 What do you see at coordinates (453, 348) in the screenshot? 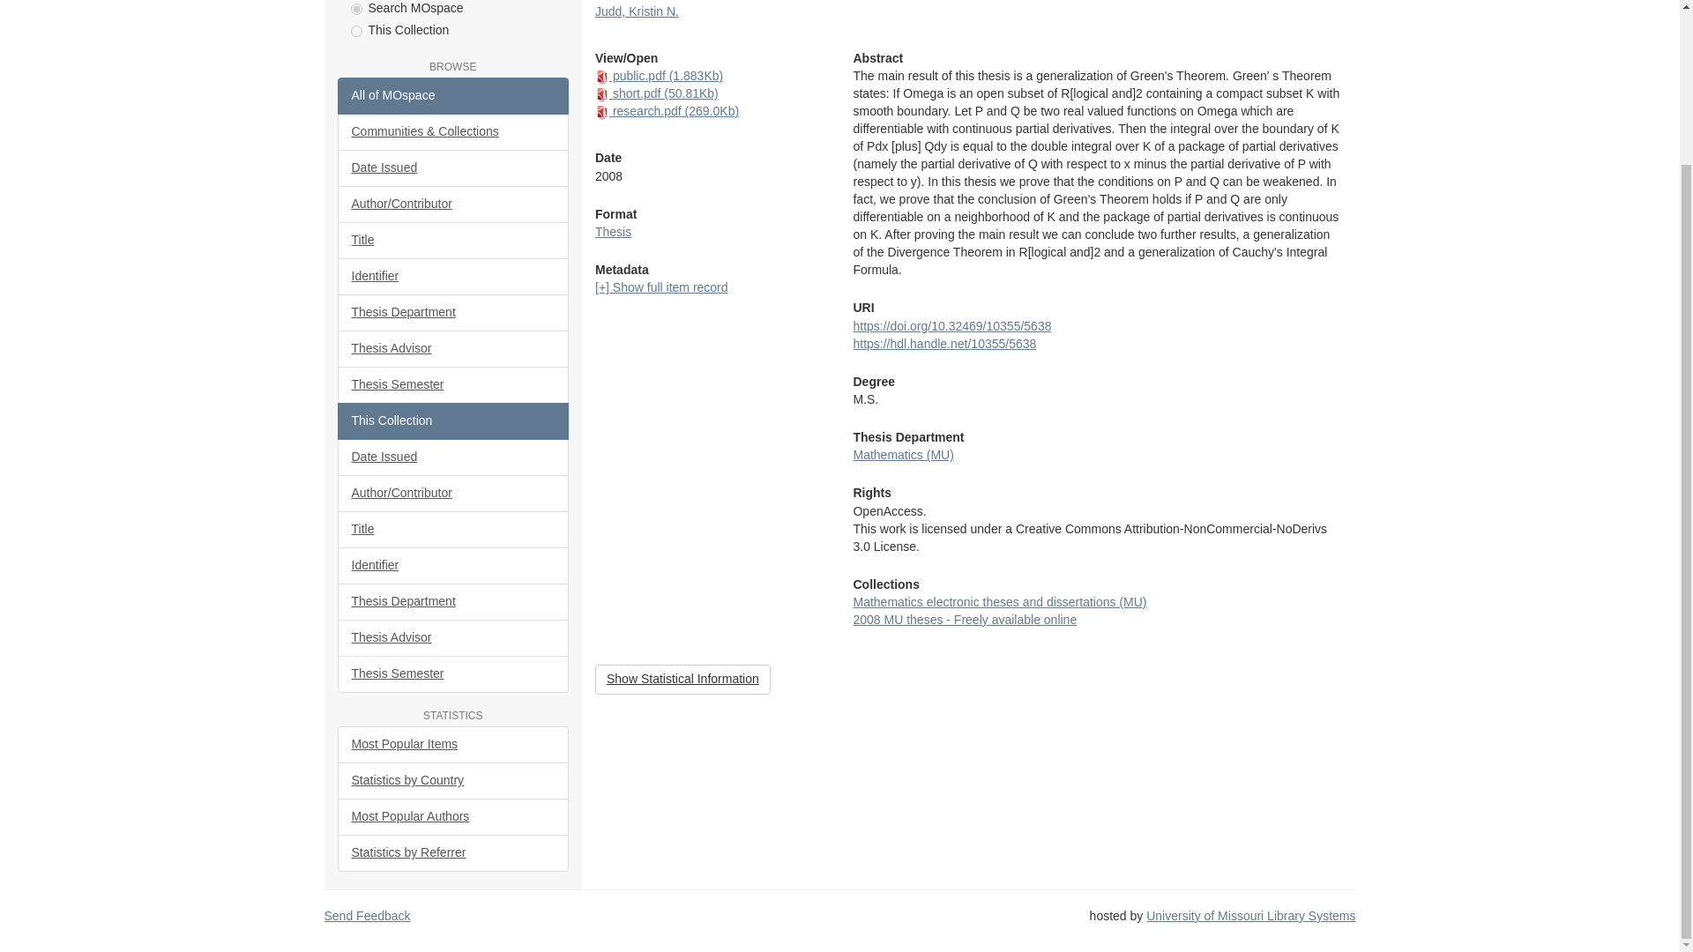
I see `Thesis Advisor` at bounding box center [453, 348].